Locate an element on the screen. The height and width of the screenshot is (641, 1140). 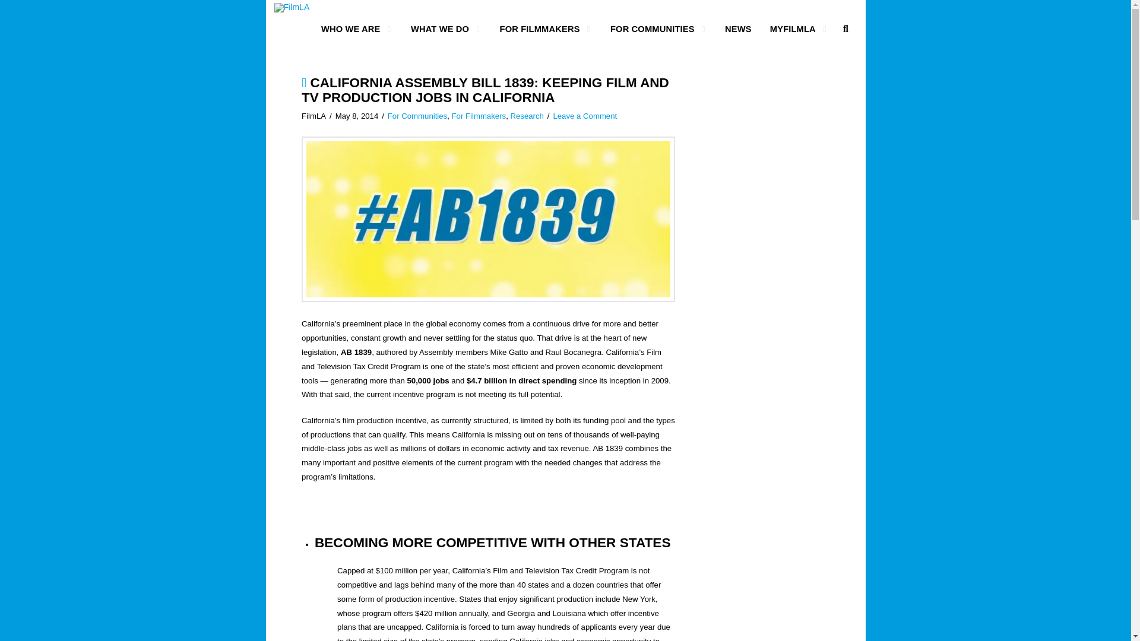
WHO WE ARE is located at coordinates (354, 29).